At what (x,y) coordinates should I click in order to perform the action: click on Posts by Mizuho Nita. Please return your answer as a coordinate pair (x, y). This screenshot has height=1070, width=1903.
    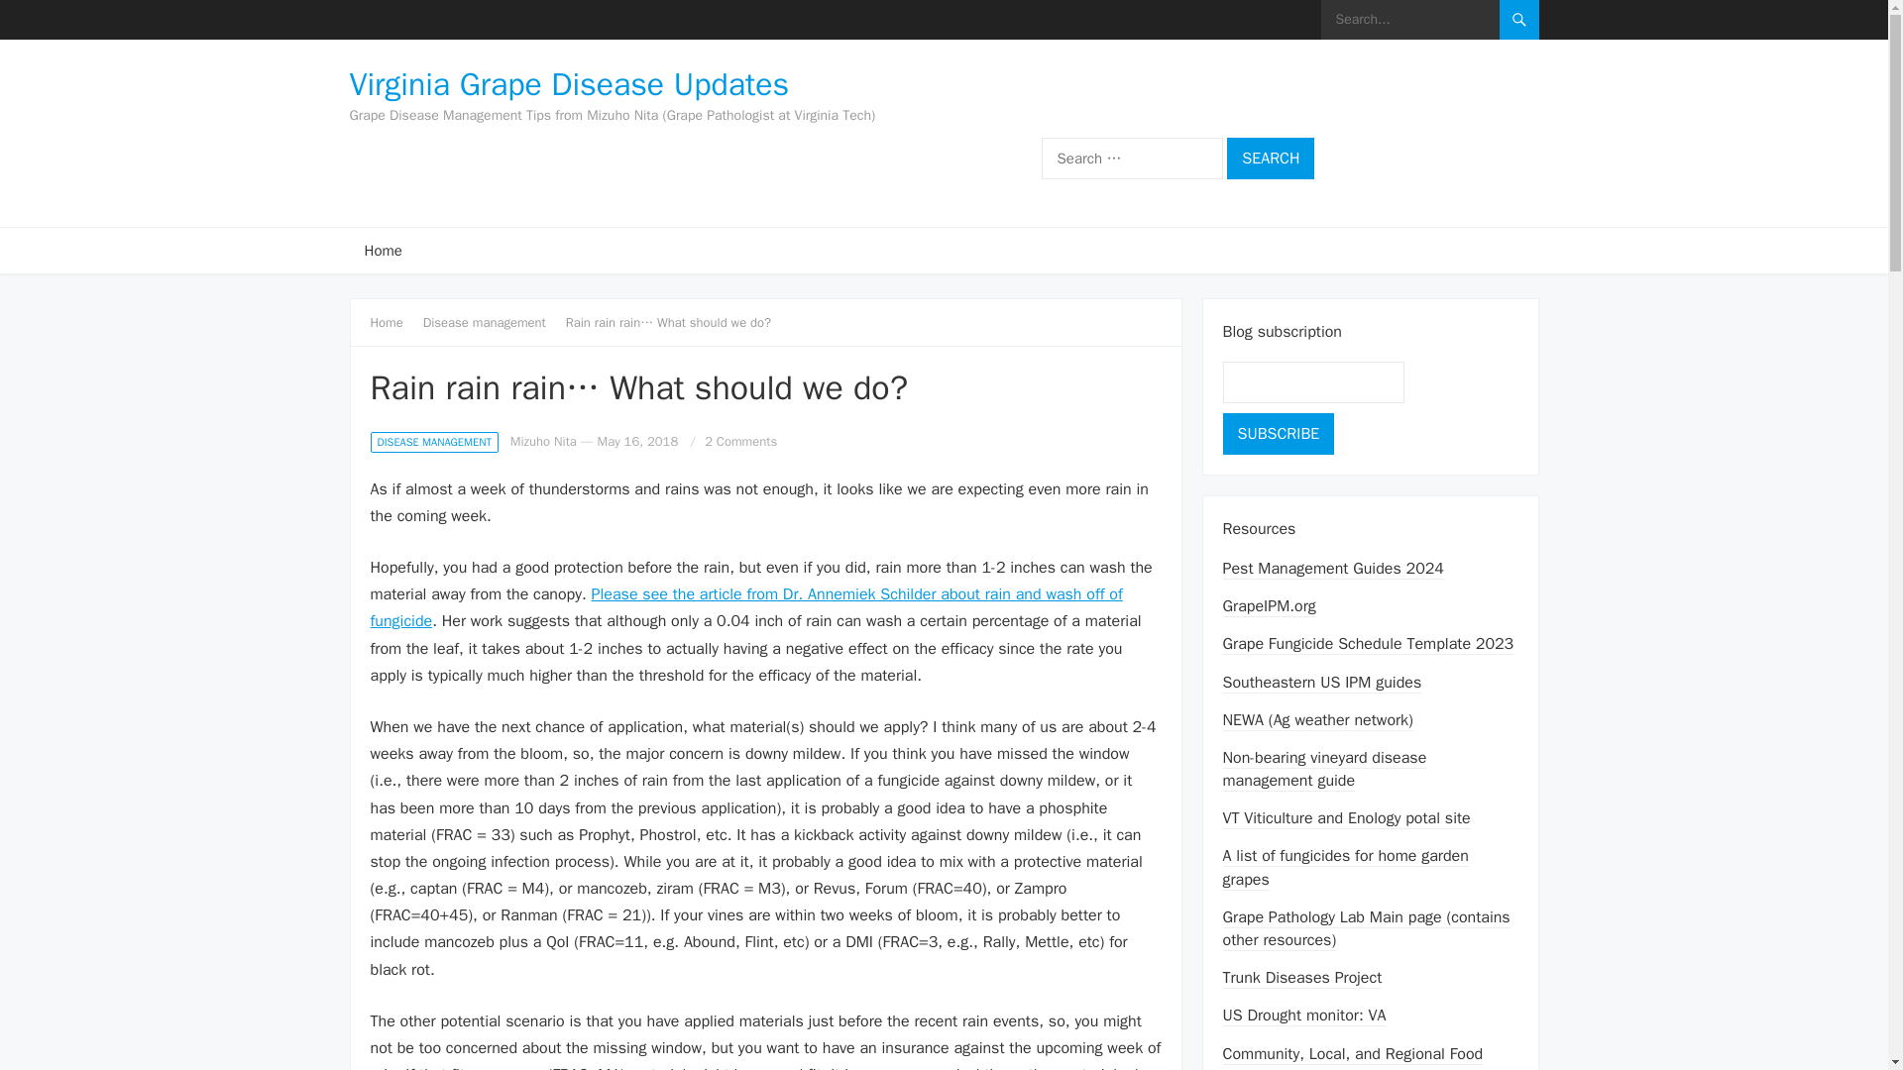
    Looking at the image, I should click on (543, 441).